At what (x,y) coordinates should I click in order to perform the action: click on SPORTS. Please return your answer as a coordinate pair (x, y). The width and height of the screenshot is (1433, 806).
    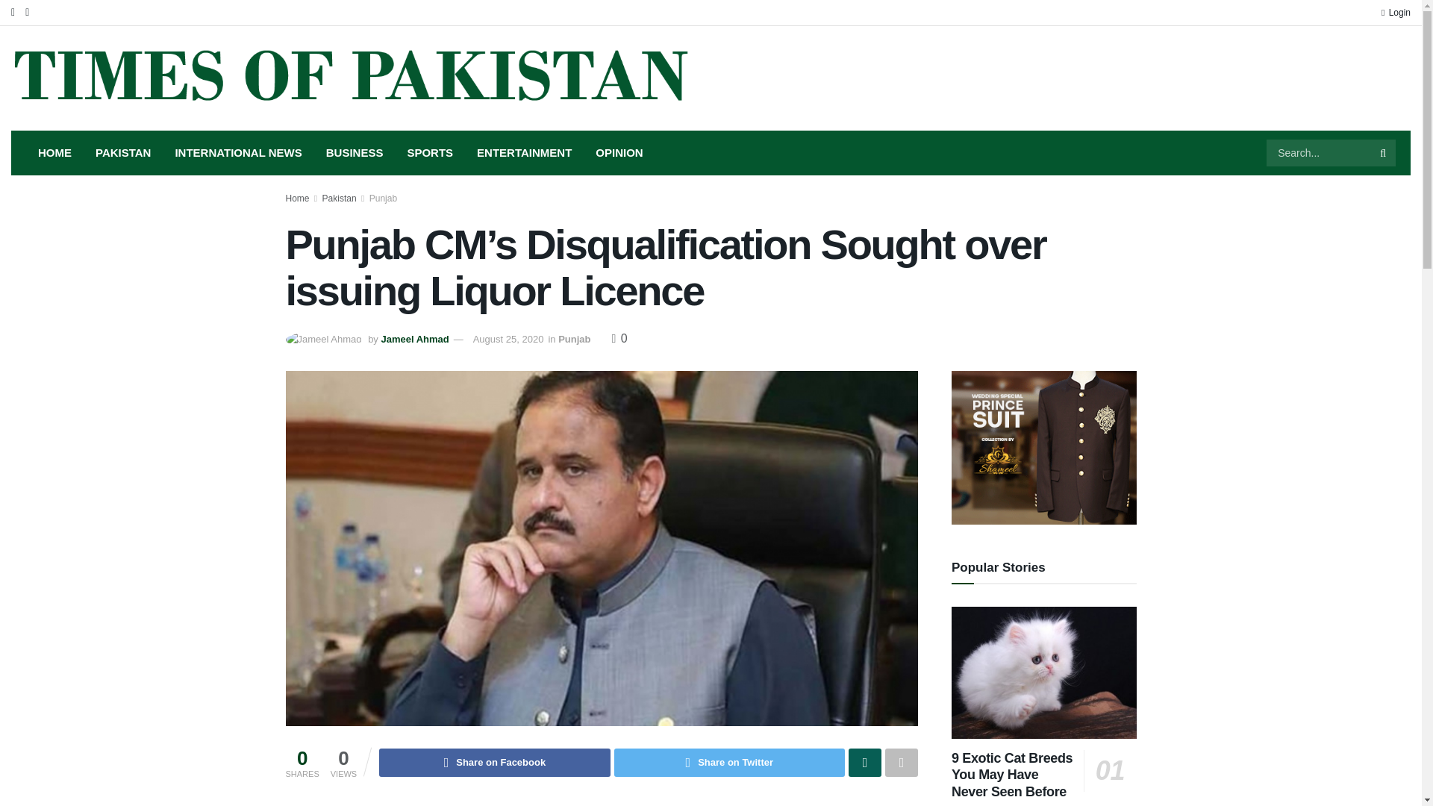
    Looking at the image, I should click on (430, 152).